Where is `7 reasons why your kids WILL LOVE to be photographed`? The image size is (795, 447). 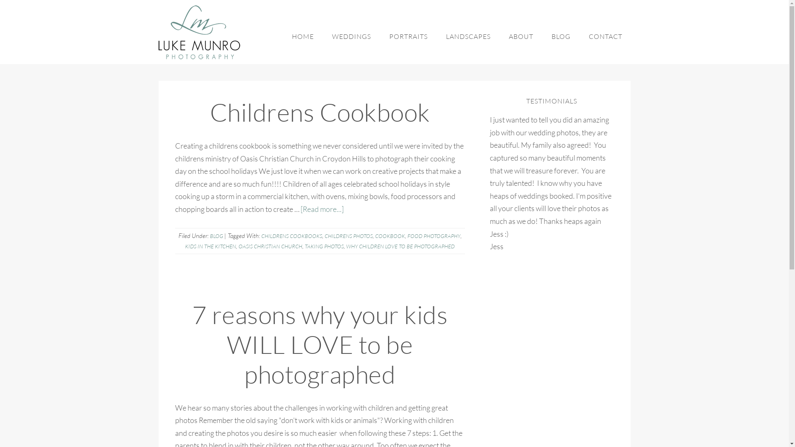
7 reasons why your kids WILL LOVE to be photographed is located at coordinates (320, 344).